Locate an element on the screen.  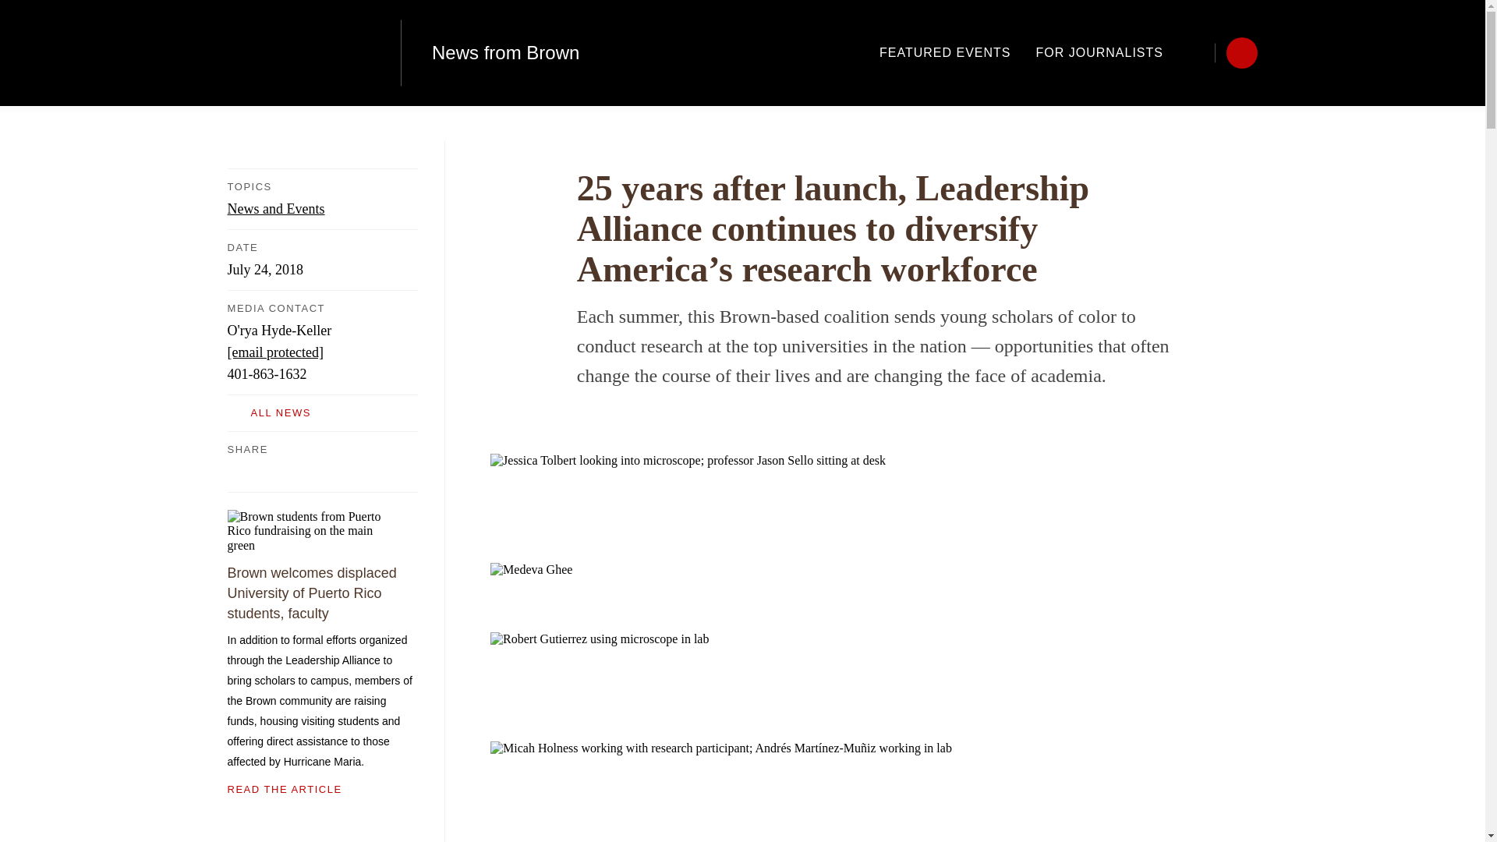
FEATURED EVENTS is located at coordinates (945, 52).